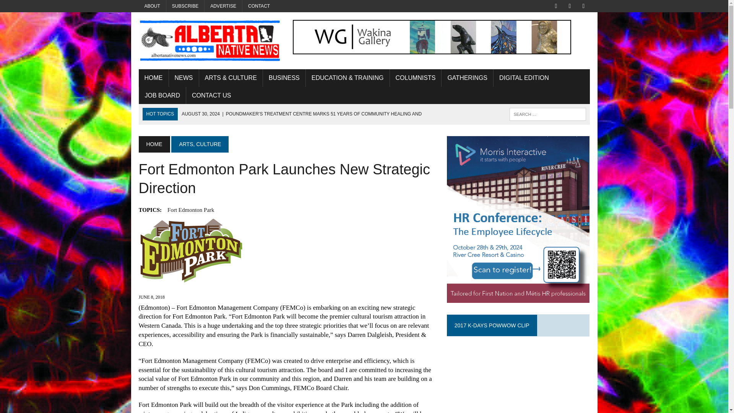  I want to click on SUBSCRIBE, so click(185, 6).